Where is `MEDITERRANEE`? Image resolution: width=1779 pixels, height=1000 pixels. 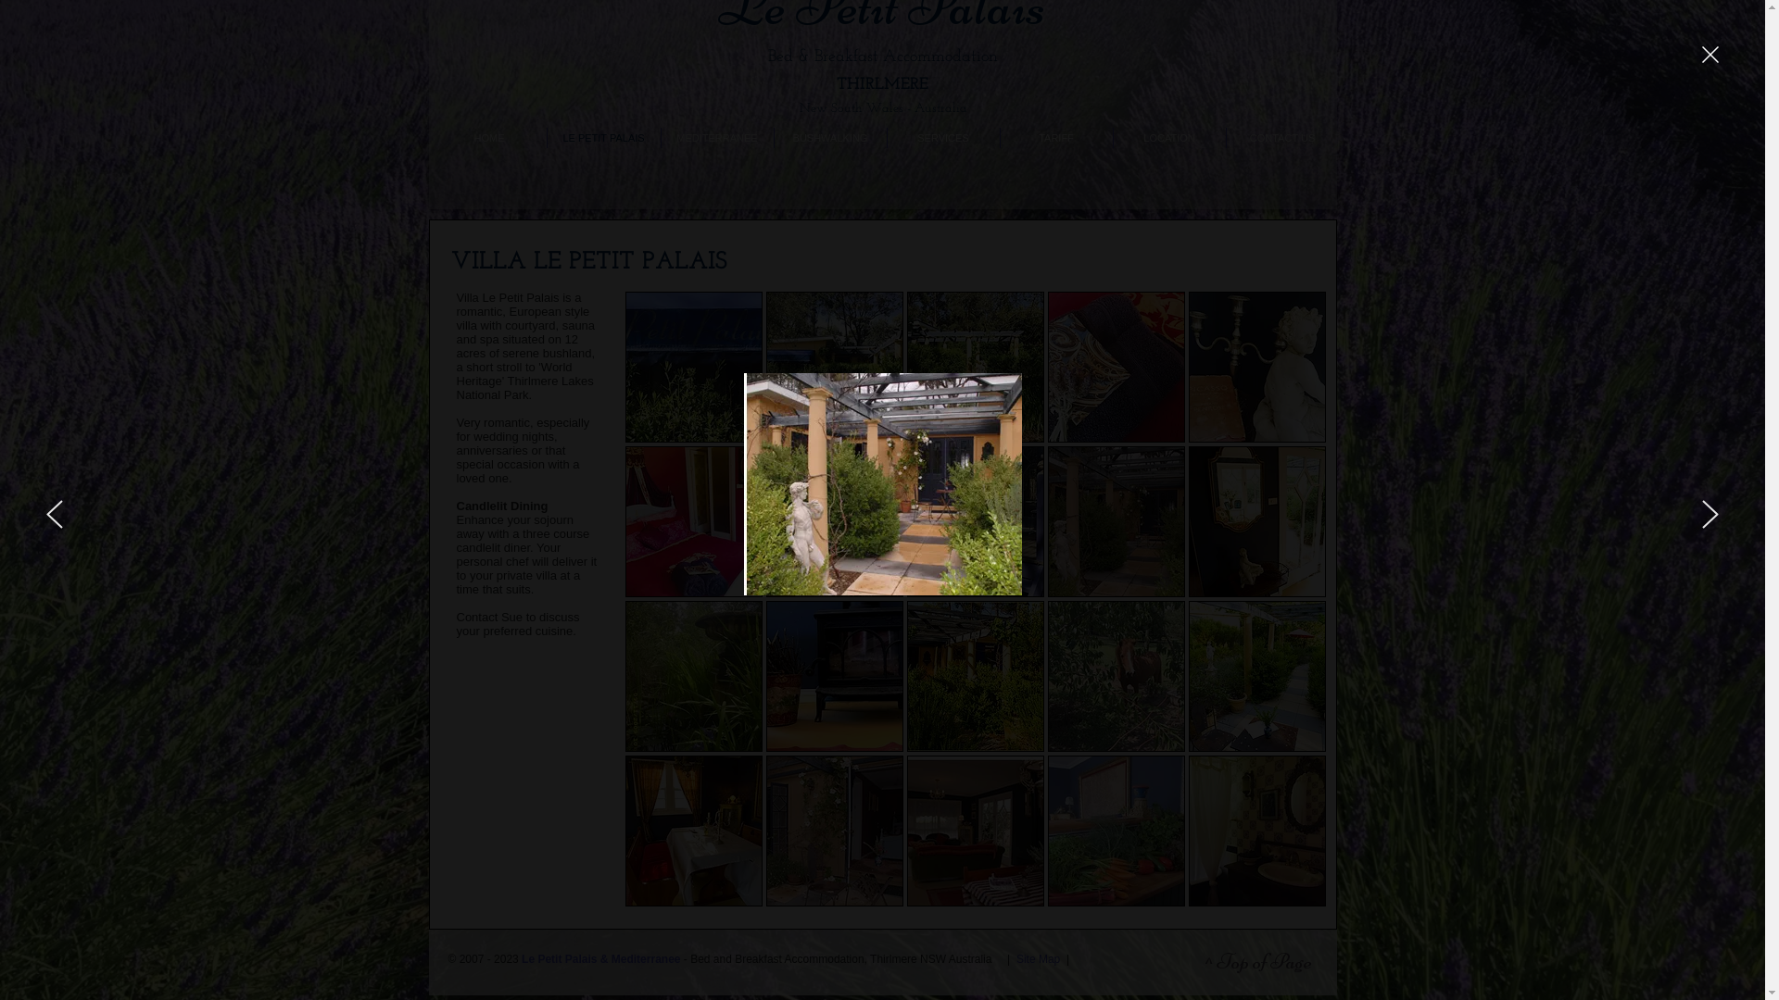 MEDITERRANEE is located at coordinates (717, 138).